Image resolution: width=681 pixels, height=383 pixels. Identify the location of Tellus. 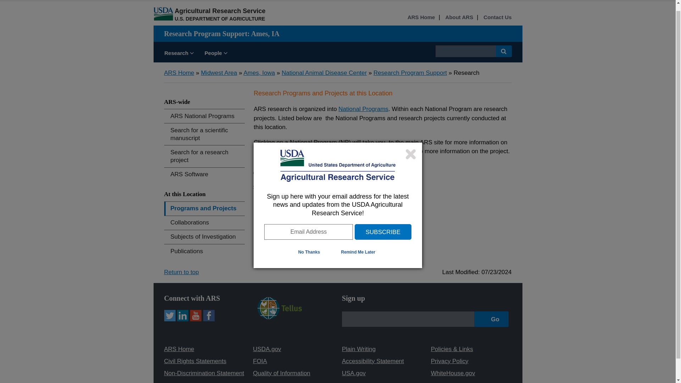
(279, 317).